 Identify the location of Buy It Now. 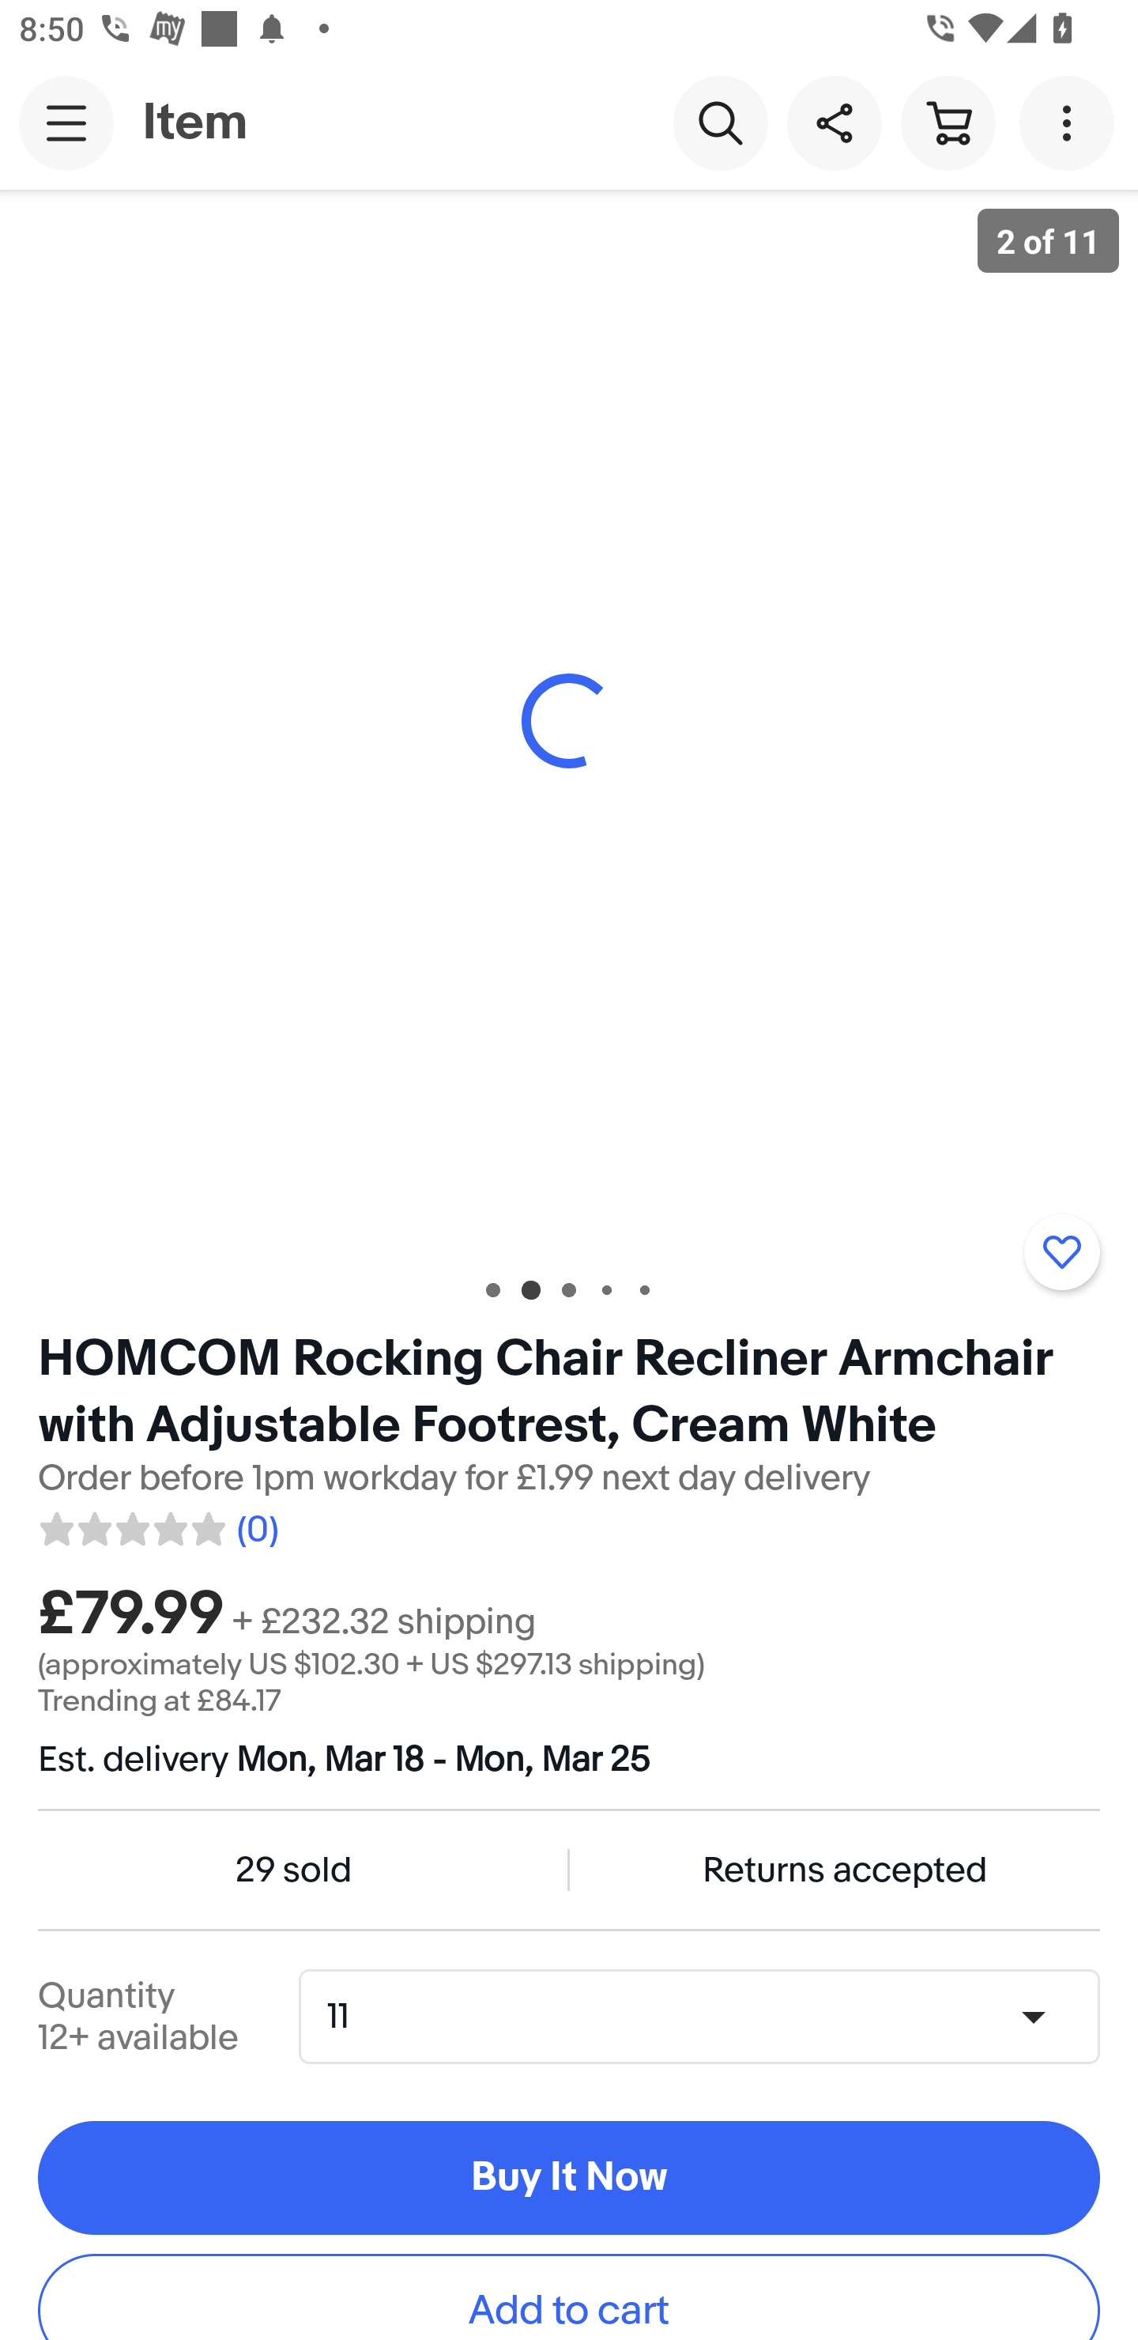
(569, 2177).